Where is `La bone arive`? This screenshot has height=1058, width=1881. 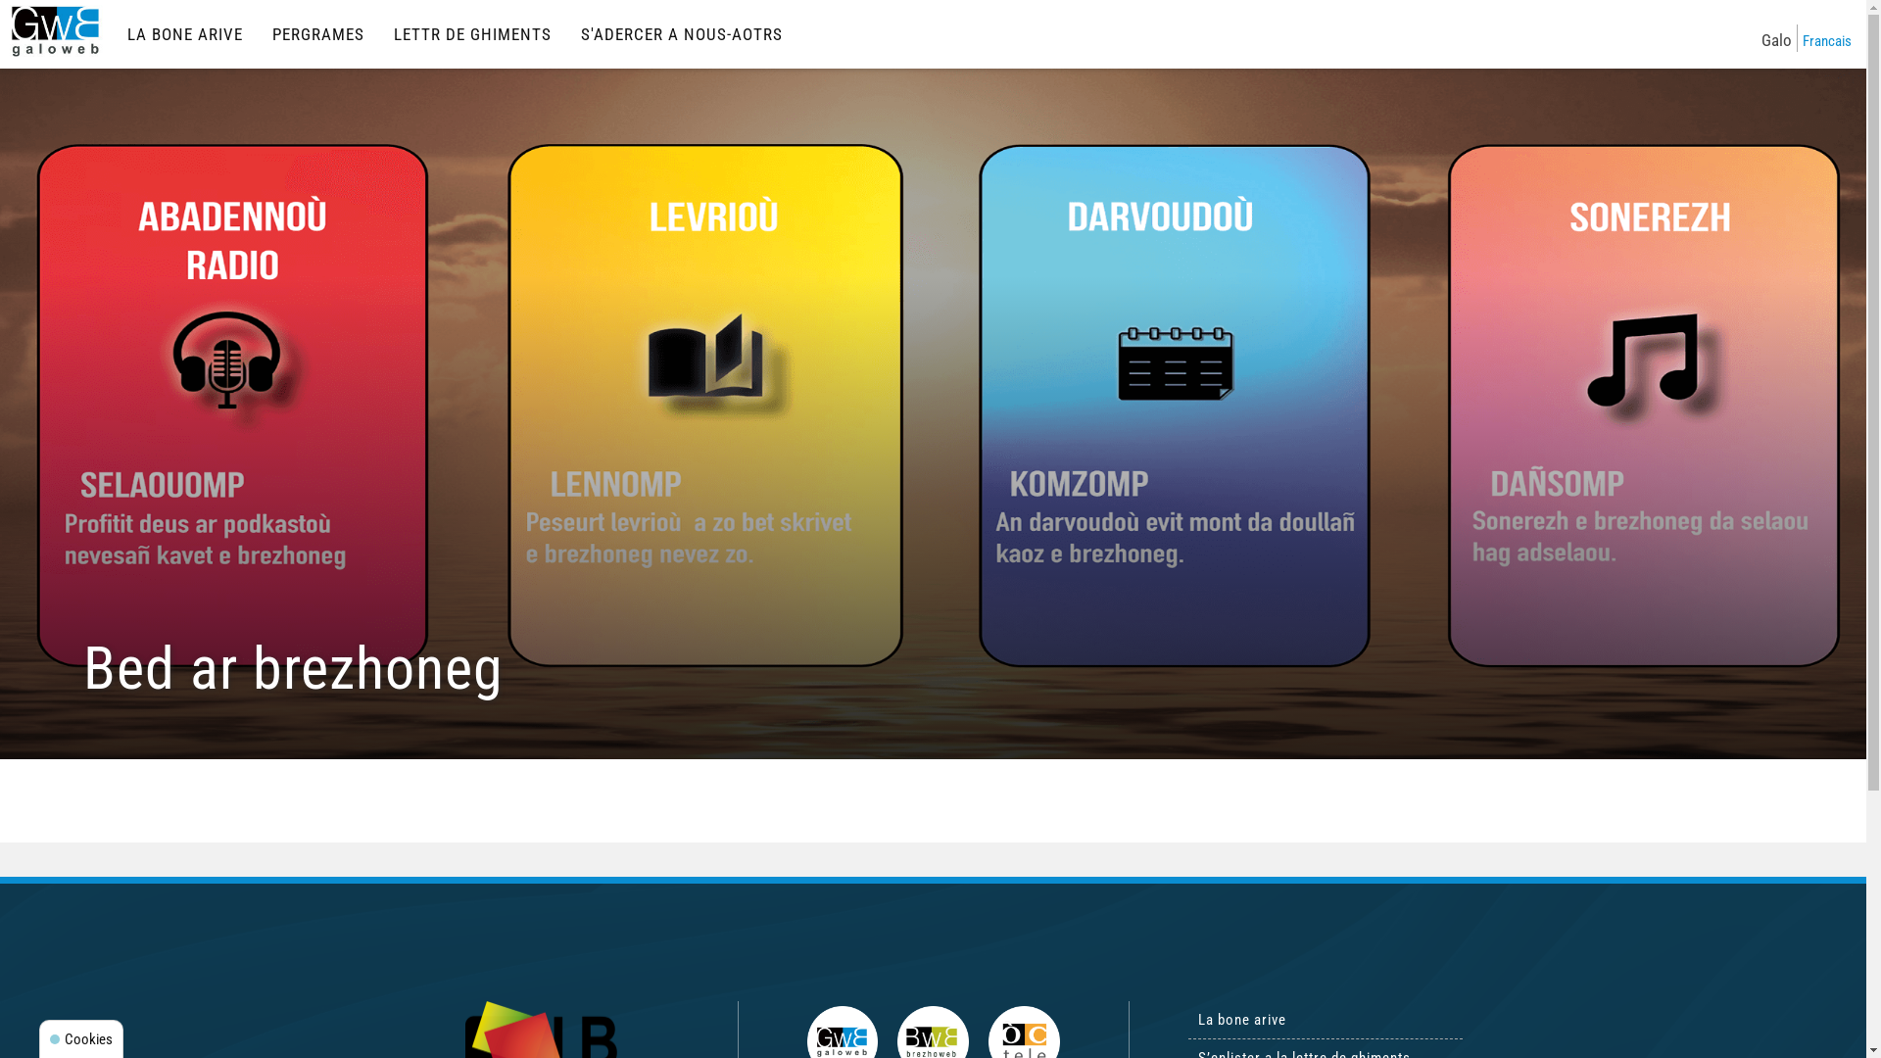
La bone arive is located at coordinates (1325, 1020).